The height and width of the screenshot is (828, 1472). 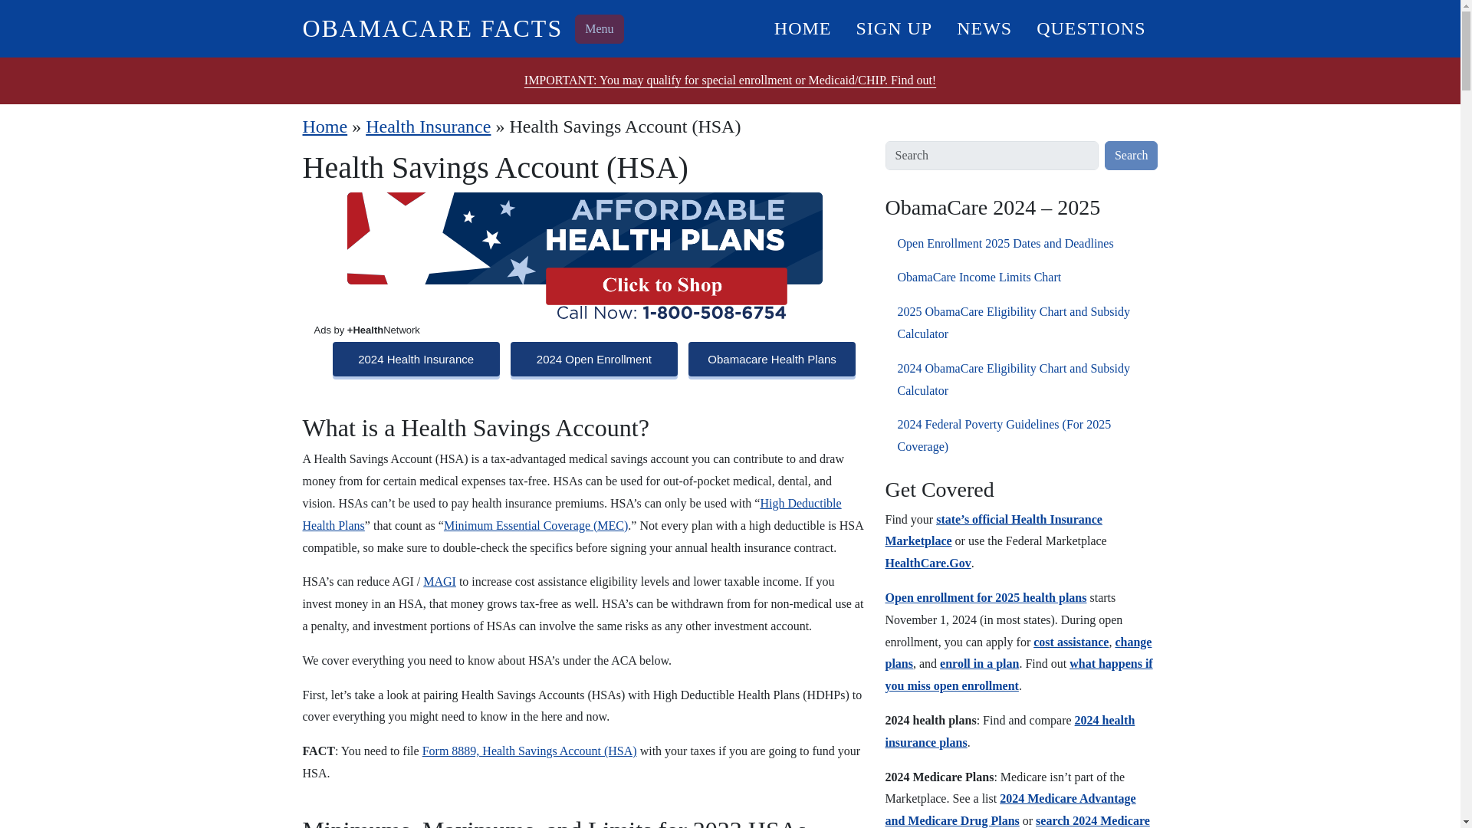 What do you see at coordinates (1090, 28) in the screenshot?
I see `QUESTIONS` at bounding box center [1090, 28].